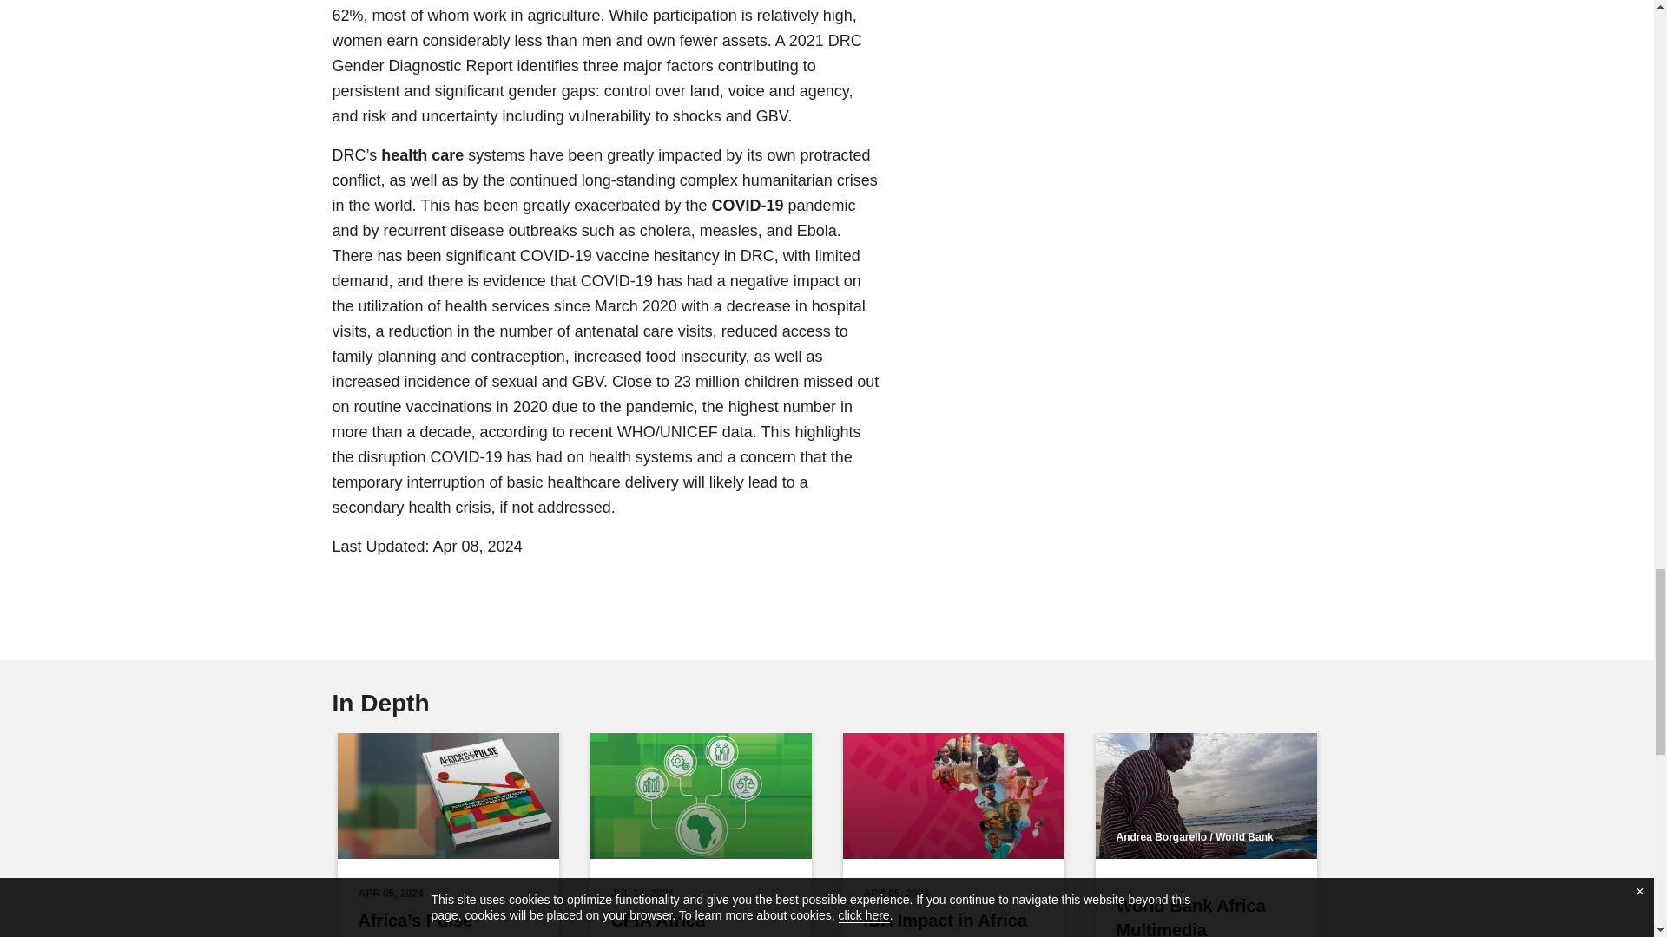  What do you see at coordinates (447, 796) in the screenshot?
I see `Africa Pulse` at bounding box center [447, 796].